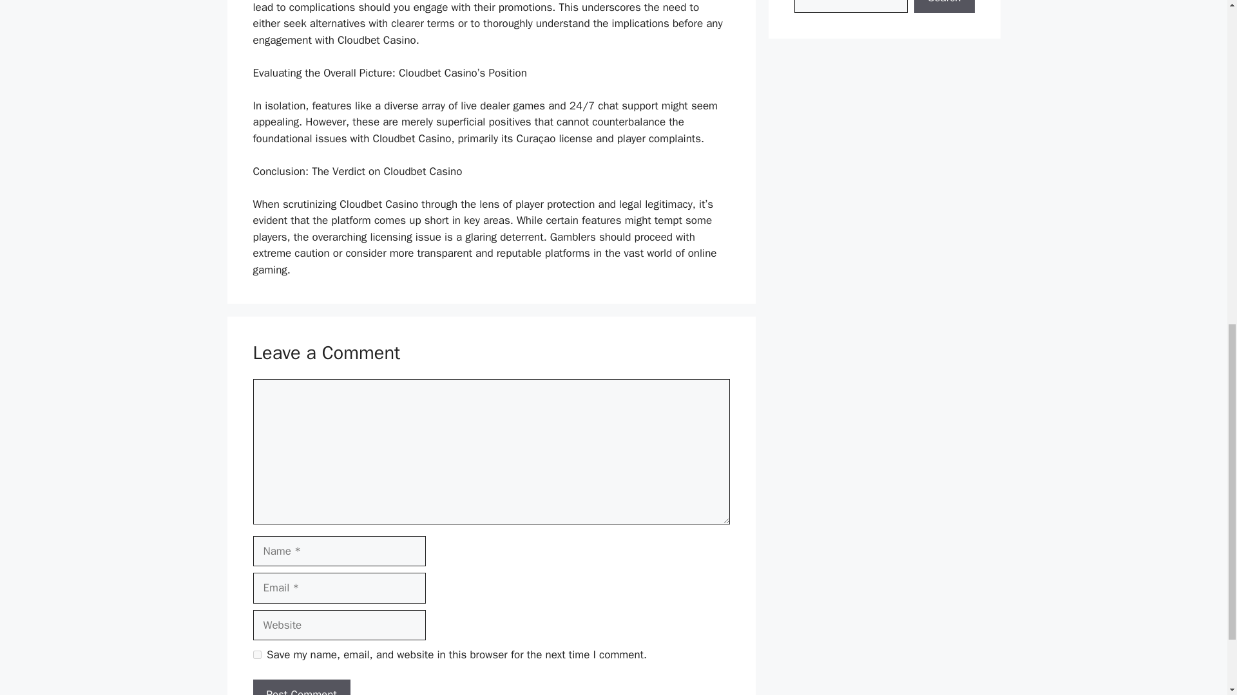 Image resolution: width=1237 pixels, height=695 pixels. I want to click on yes, so click(256, 654).